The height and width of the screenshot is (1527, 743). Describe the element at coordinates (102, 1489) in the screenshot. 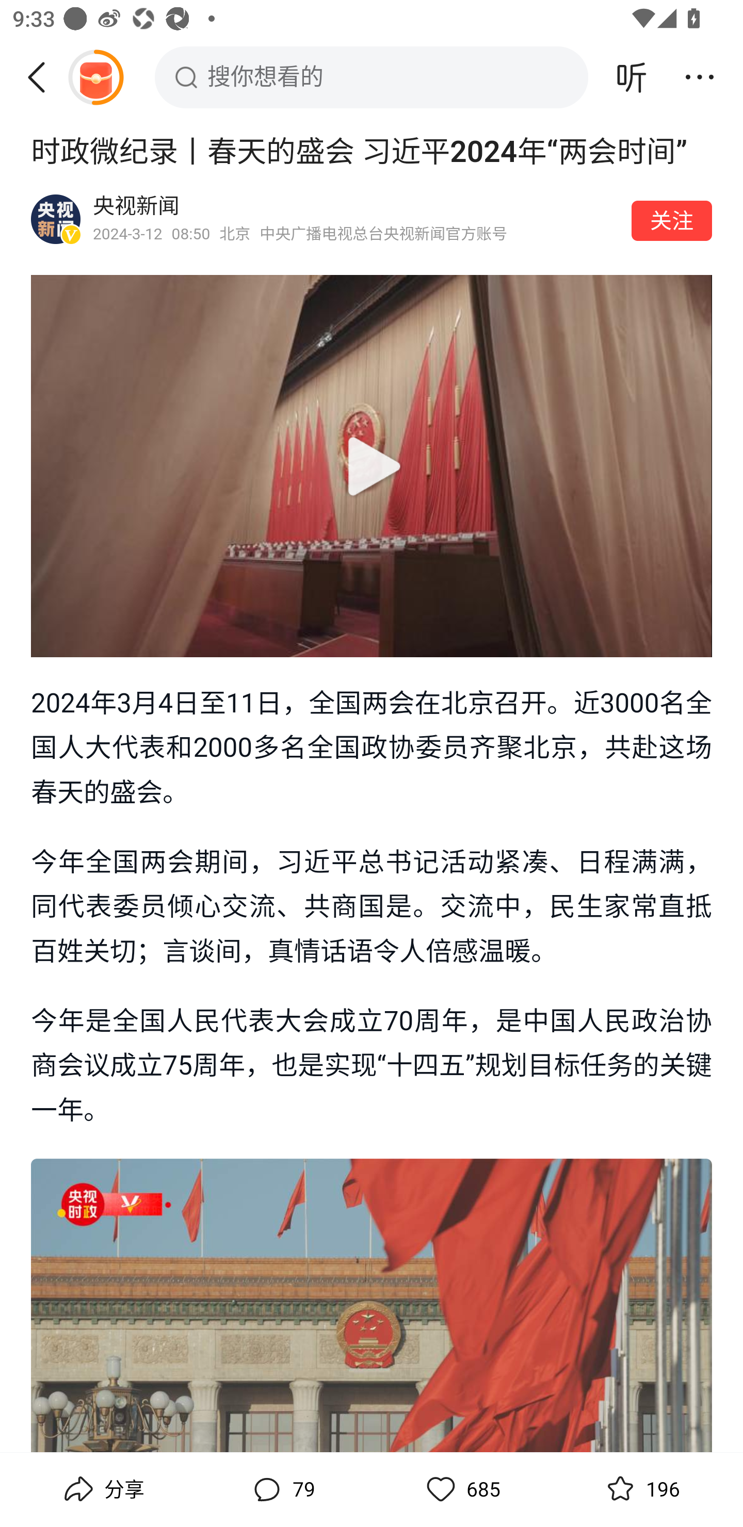

I see `分享` at that location.